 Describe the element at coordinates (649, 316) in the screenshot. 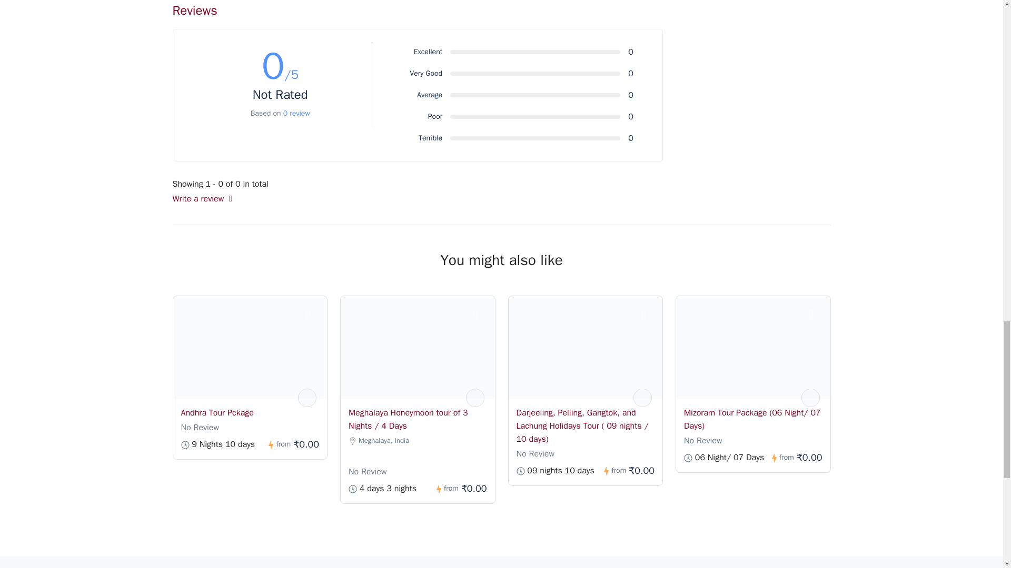

I see `Add to wishlist` at that location.